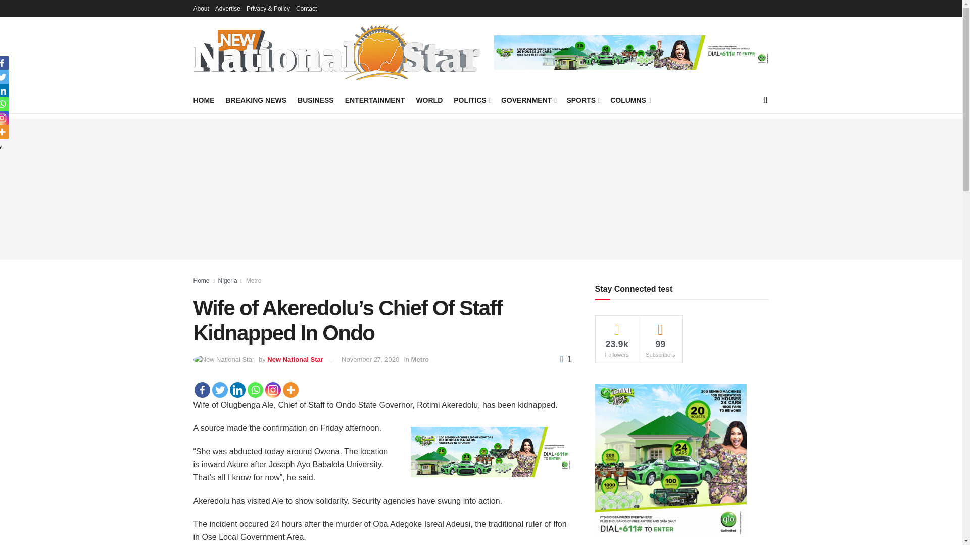 Image resolution: width=970 pixels, height=545 pixels. What do you see at coordinates (204, 100) in the screenshot?
I see `HOME` at bounding box center [204, 100].